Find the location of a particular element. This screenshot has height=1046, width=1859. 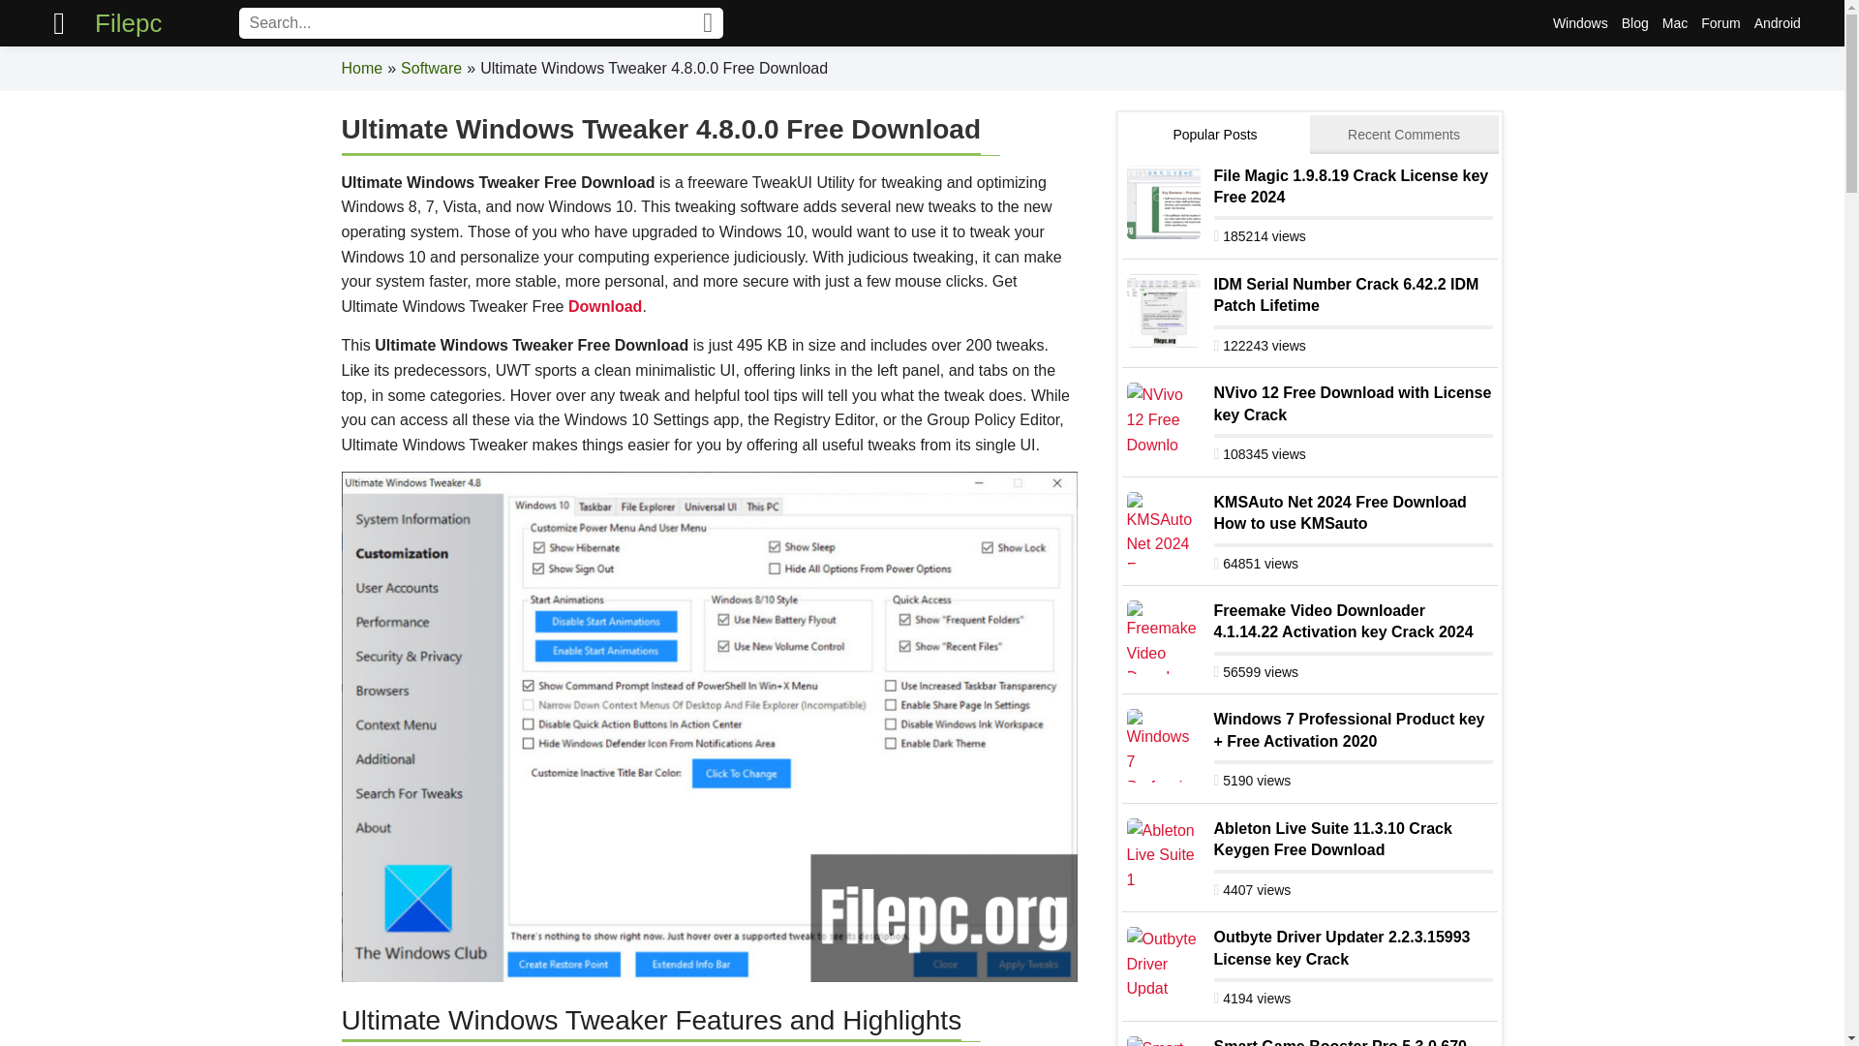

Filepc is located at coordinates (128, 23).